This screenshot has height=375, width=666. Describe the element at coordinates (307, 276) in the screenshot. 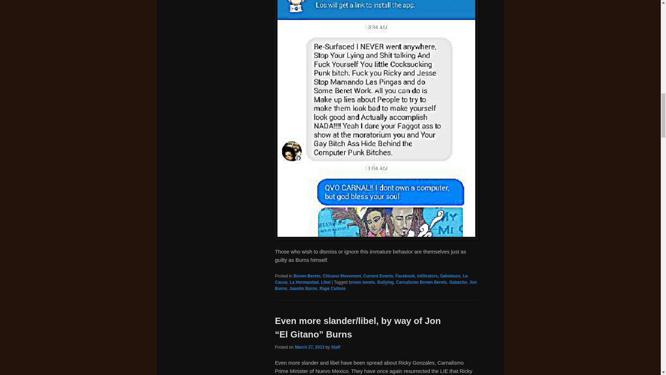

I see `Brown Berets` at that location.